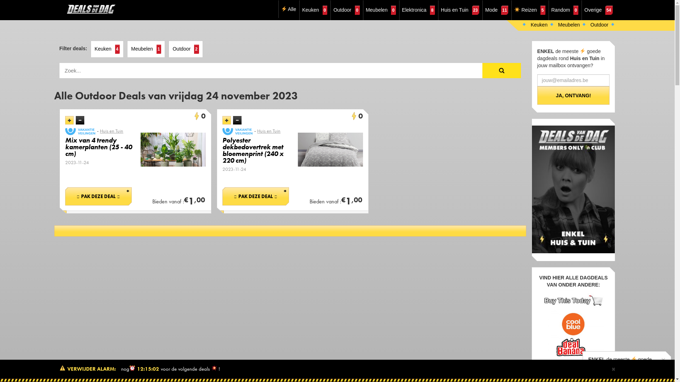 This screenshot has height=382, width=680. What do you see at coordinates (346, 10) in the screenshot?
I see `Outdoor0` at bounding box center [346, 10].